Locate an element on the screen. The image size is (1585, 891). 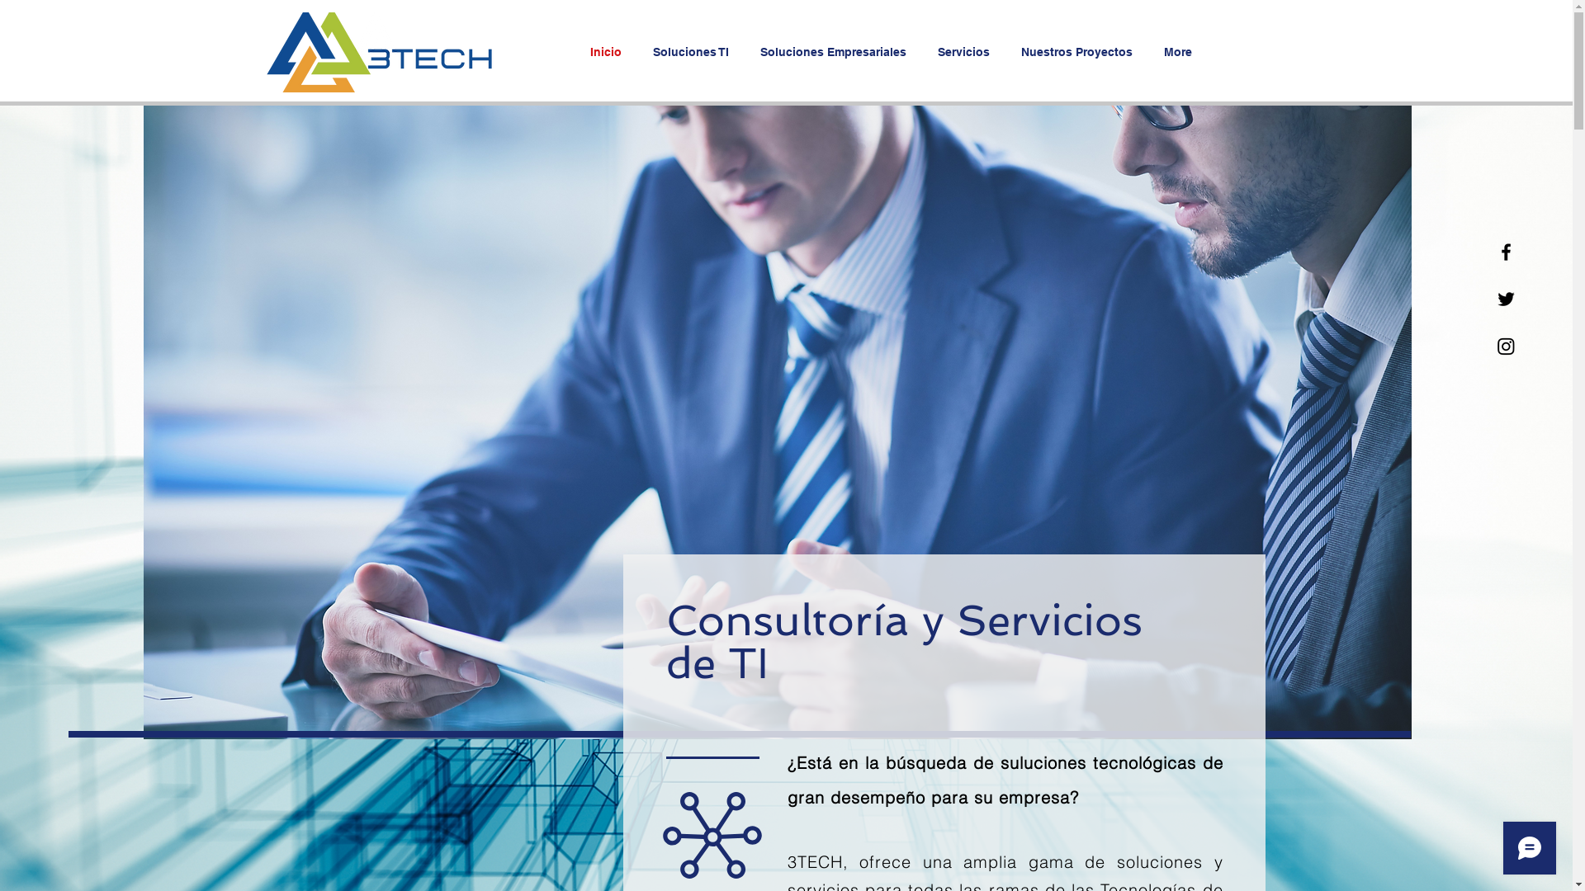
Servicios is located at coordinates (966, 52).